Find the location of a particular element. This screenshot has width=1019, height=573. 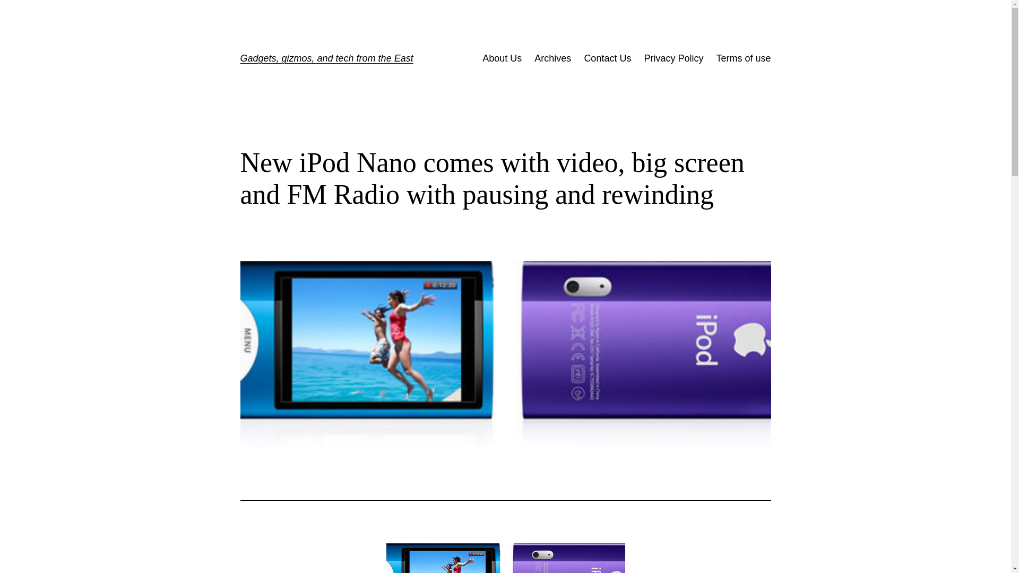

About Us is located at coordinates (502, 58).